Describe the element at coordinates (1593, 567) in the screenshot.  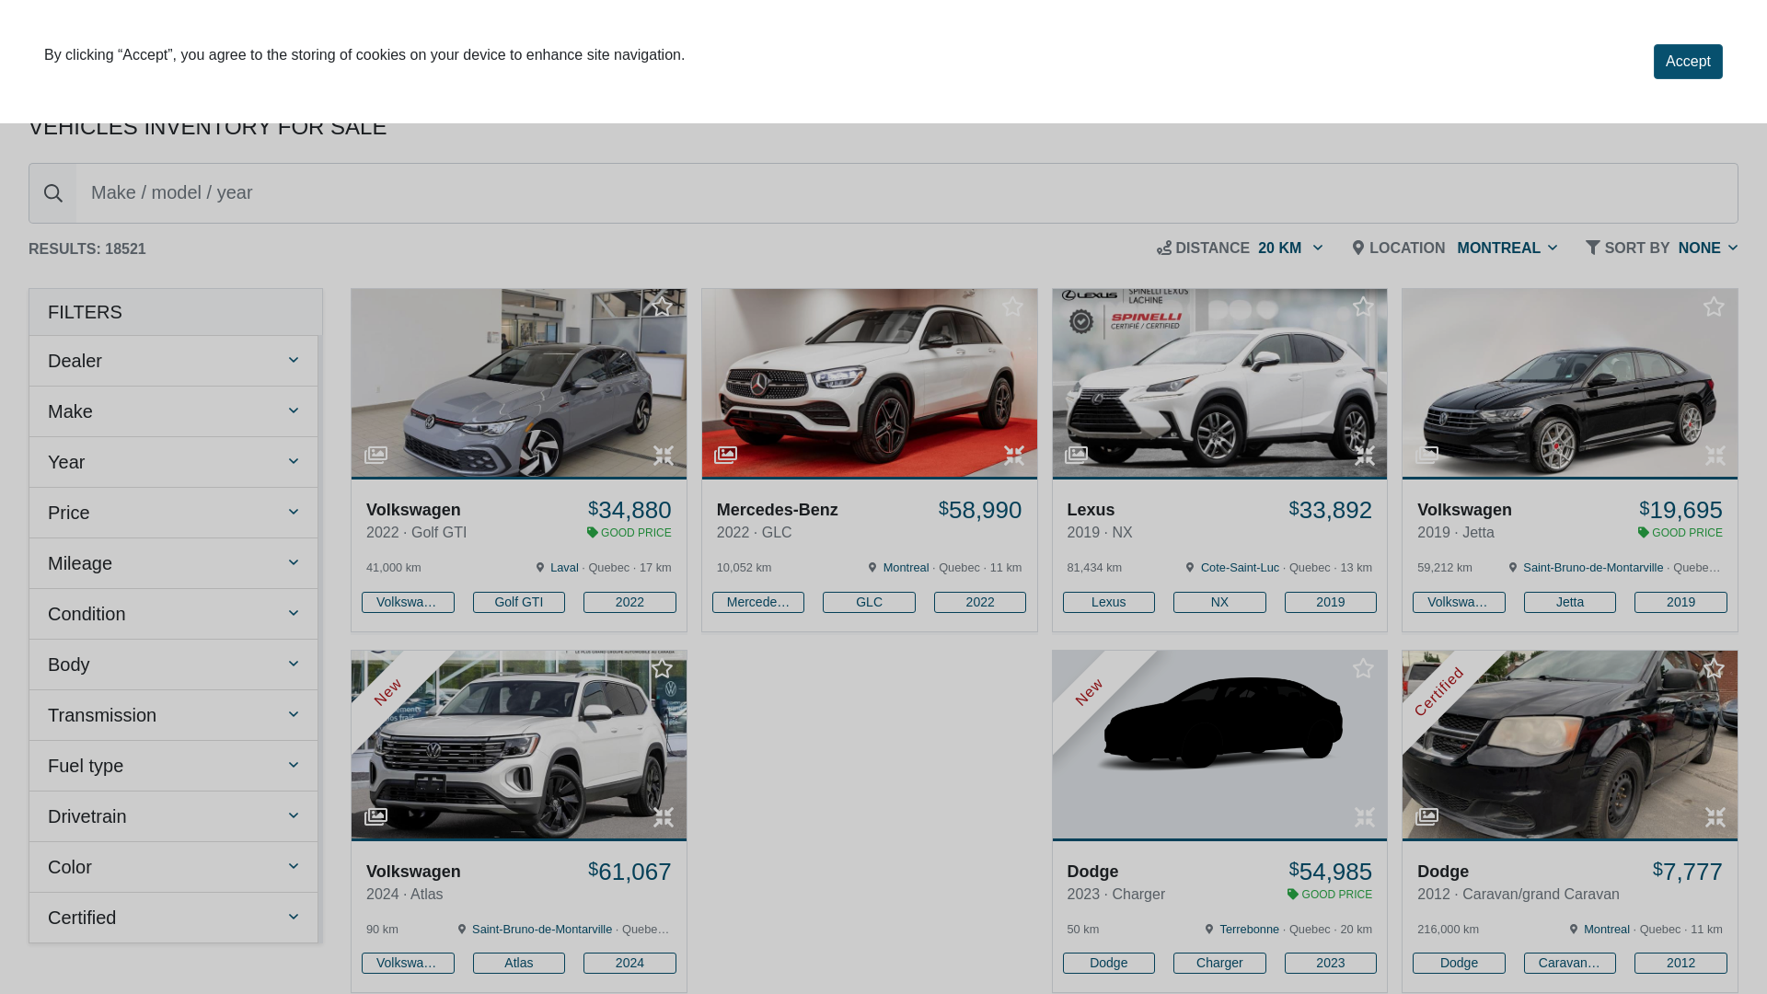
I see `Saint-Bruno-de-Montarville` at that location.